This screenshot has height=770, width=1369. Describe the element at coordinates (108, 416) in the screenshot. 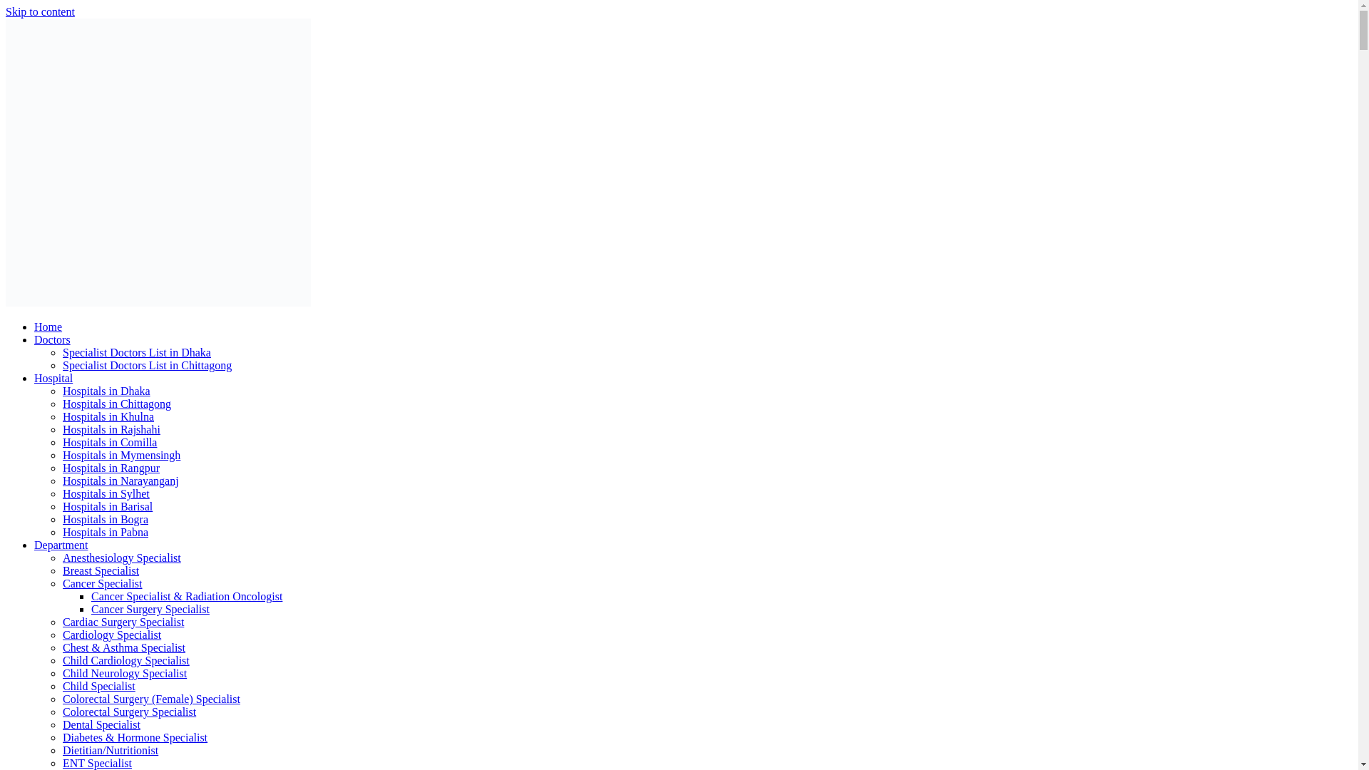

I see `Hospitals in Khulna` at that location.